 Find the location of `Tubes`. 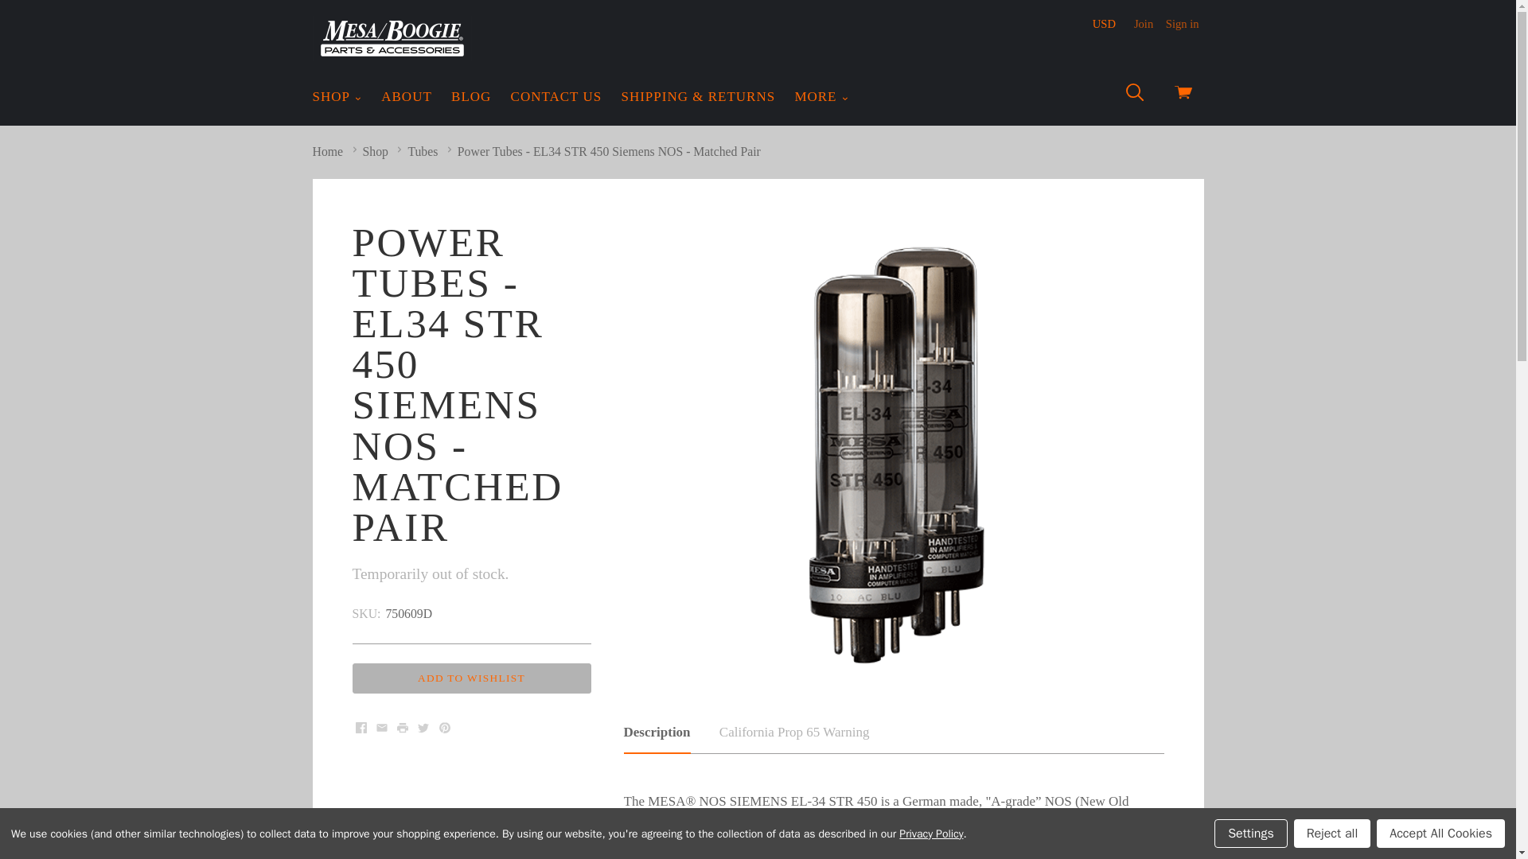

Tubes is located at coordinates (422, 151).